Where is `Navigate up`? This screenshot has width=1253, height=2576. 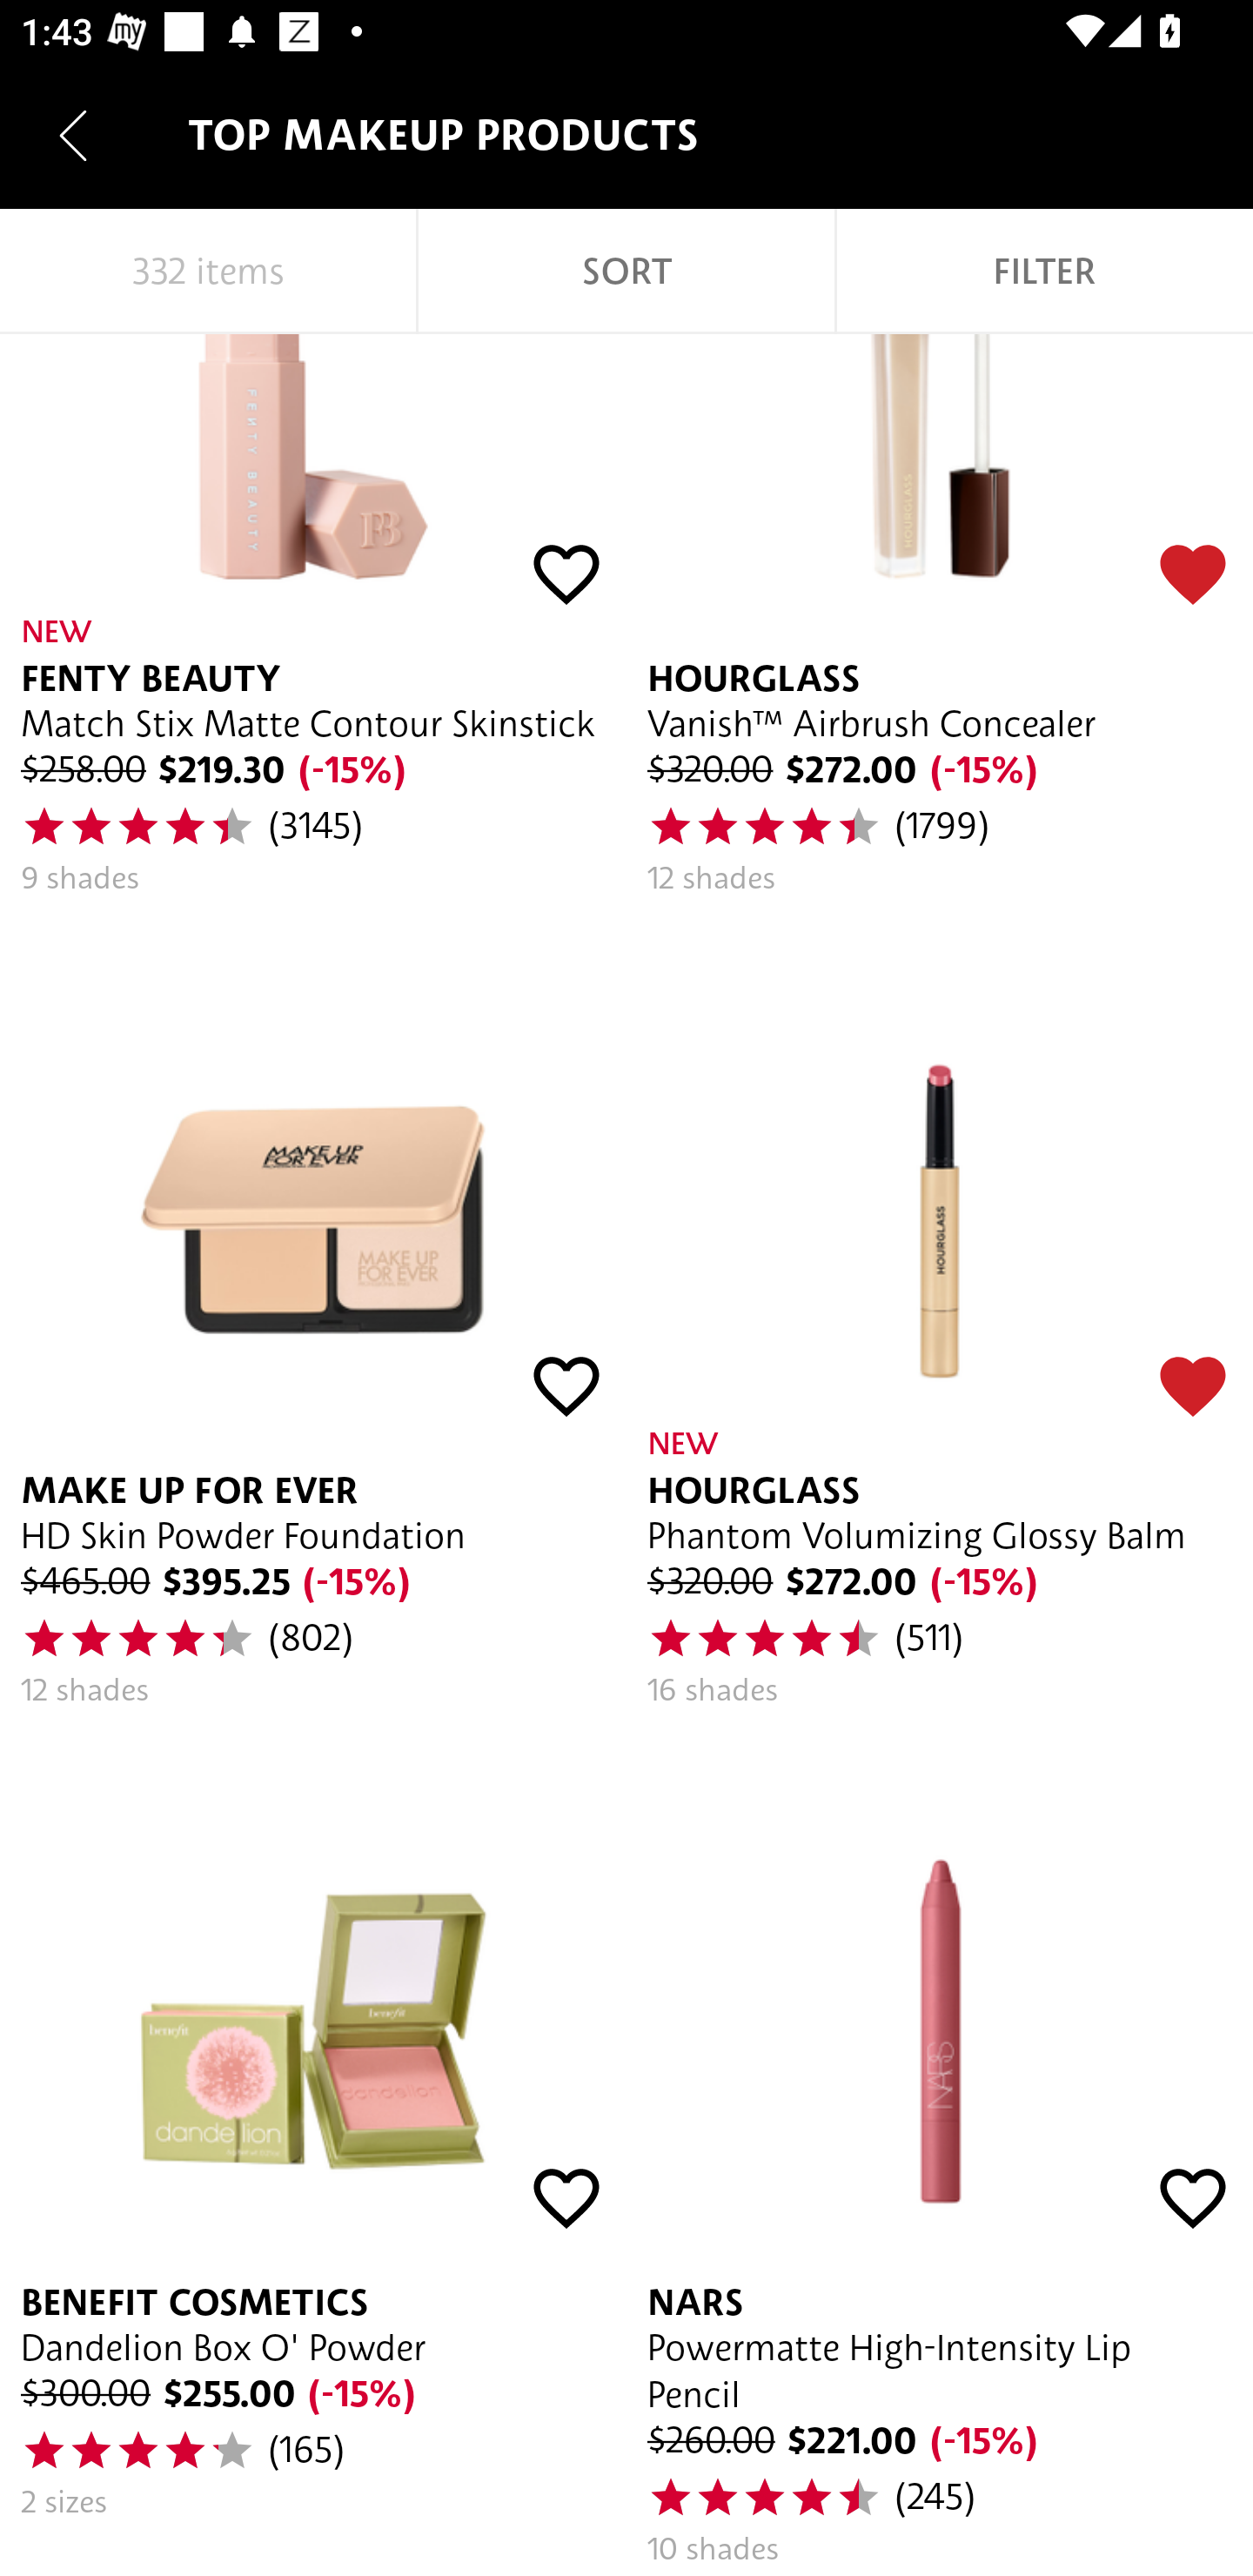 Navigate up is located at coordinates (73, 135).